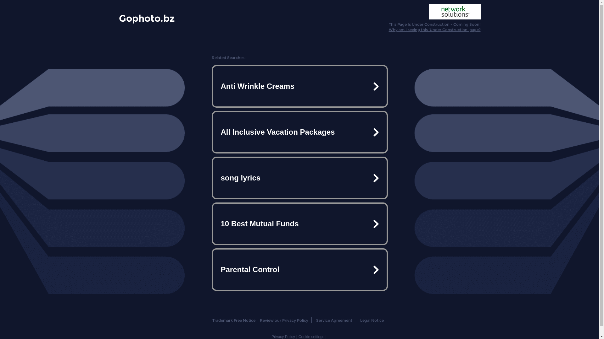 Image resolution: width=604 pixels, height=339 pixels. I want to click on Gophoto.bz, so click(147, 18).